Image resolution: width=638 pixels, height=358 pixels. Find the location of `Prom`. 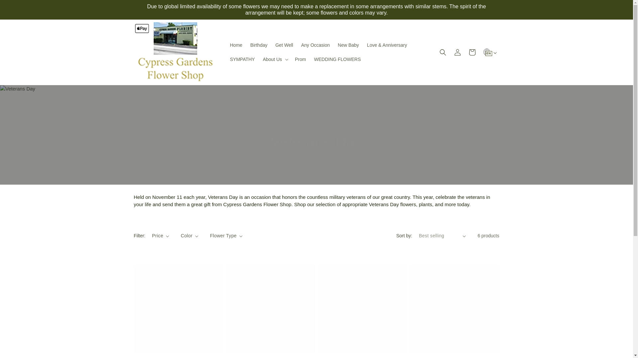

Prom is located at coordinates (300, 59).